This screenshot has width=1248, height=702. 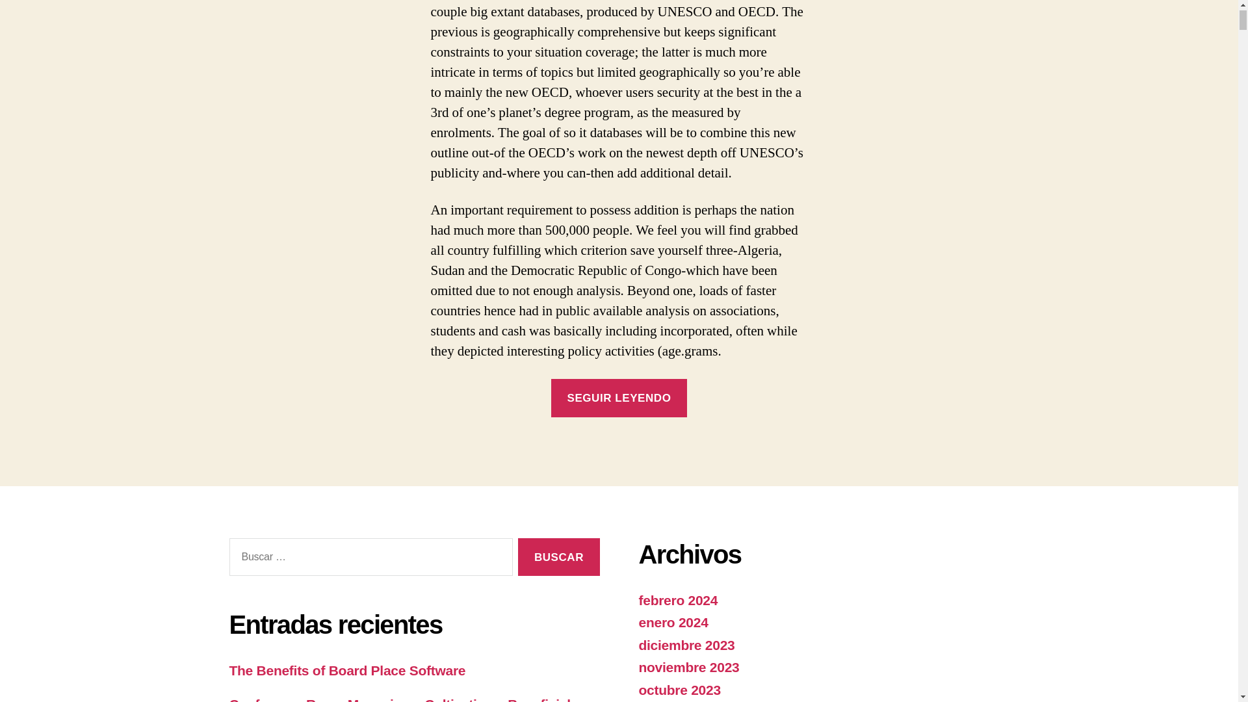 What do you see at coordinates (688, 667) in the screenshot?
I see `noviembre 2023` at bounding box center [688, 667].